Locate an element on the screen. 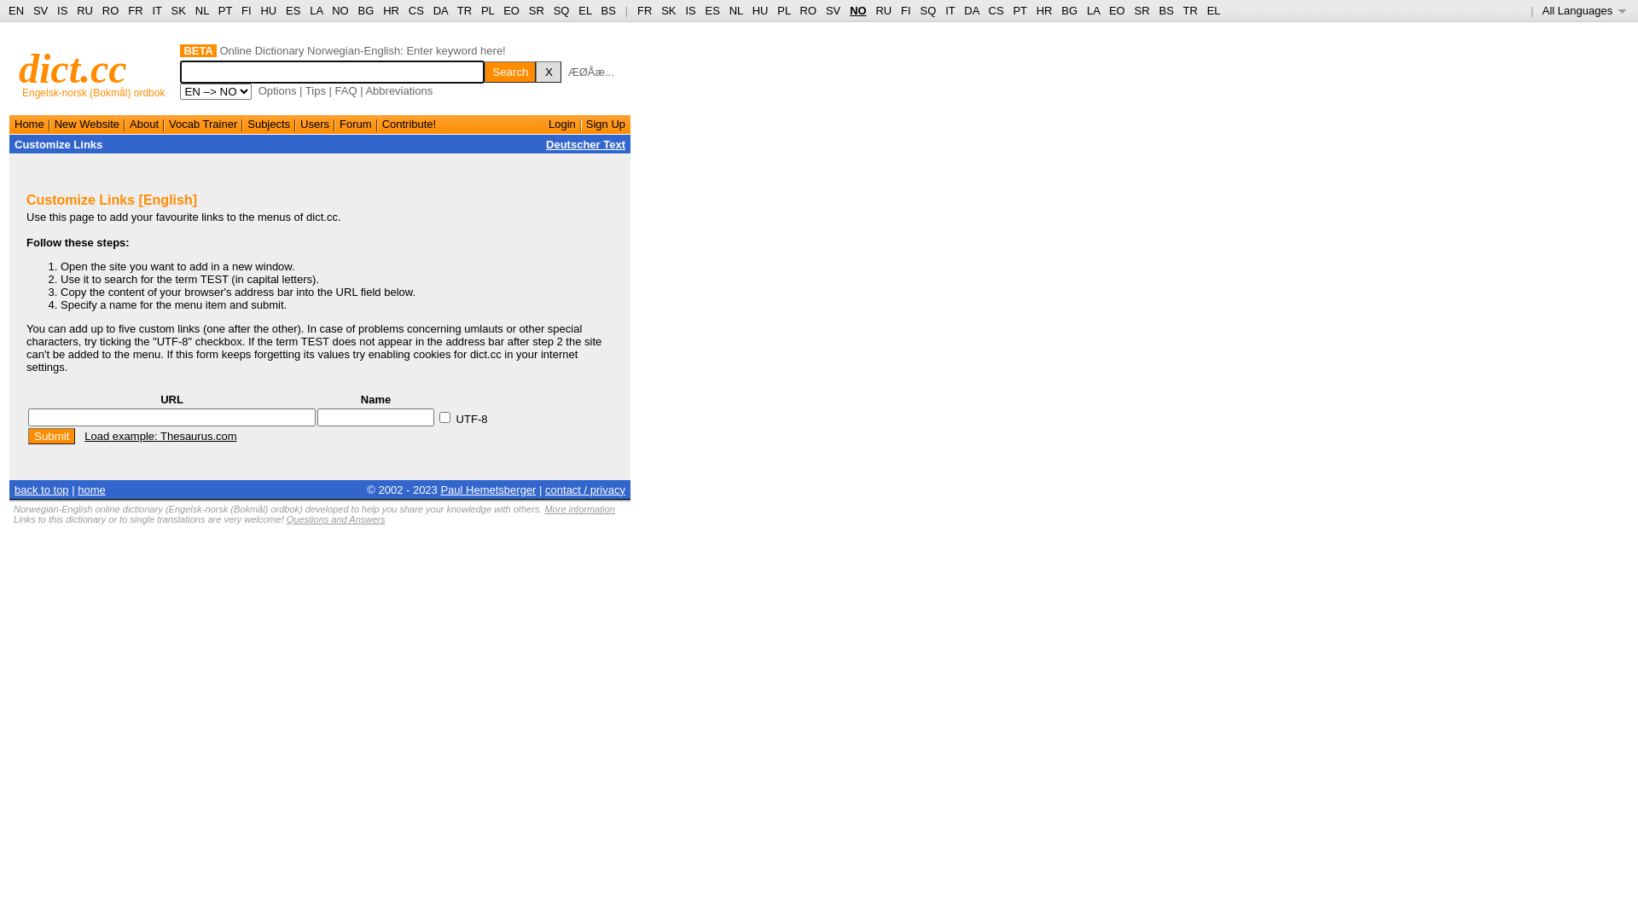 The image size is (1638, 921). IT is located at coordinates (157, 10).